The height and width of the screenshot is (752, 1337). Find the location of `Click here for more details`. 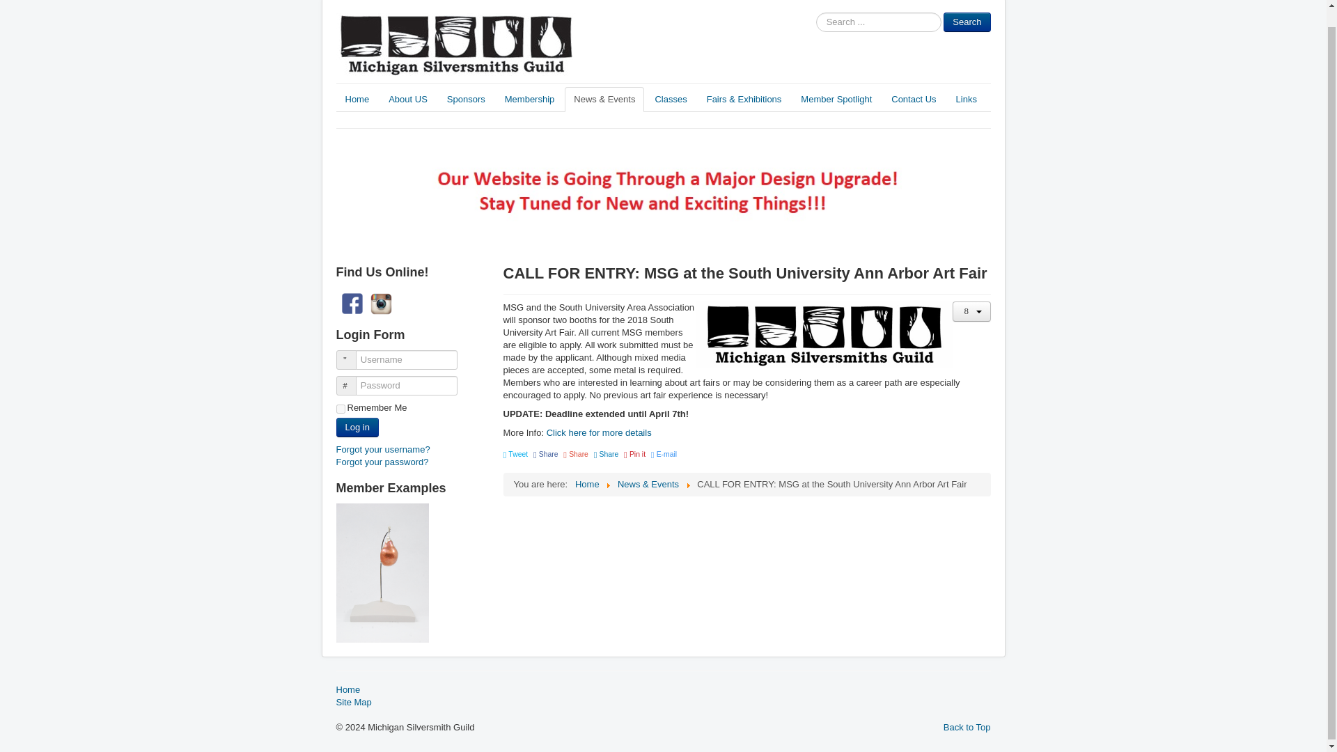

Click here for more details is located at coordinates (599, 432).